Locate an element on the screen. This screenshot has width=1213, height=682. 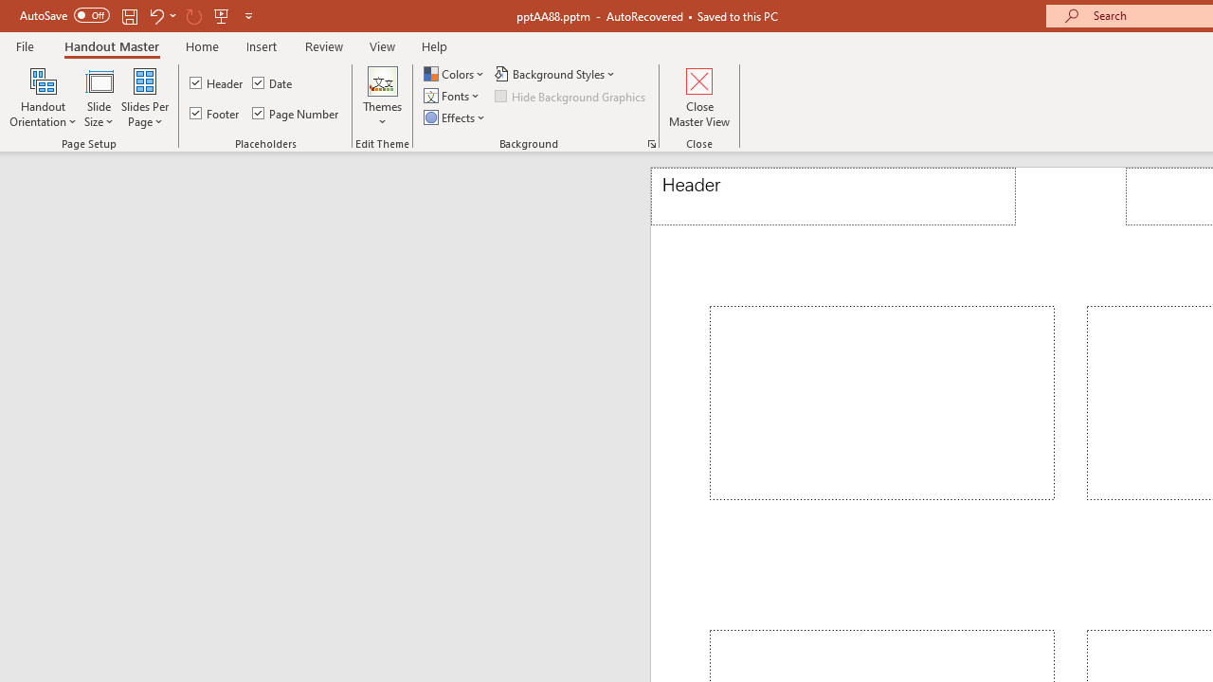
Close Master View is located at coordinates (699, 97).